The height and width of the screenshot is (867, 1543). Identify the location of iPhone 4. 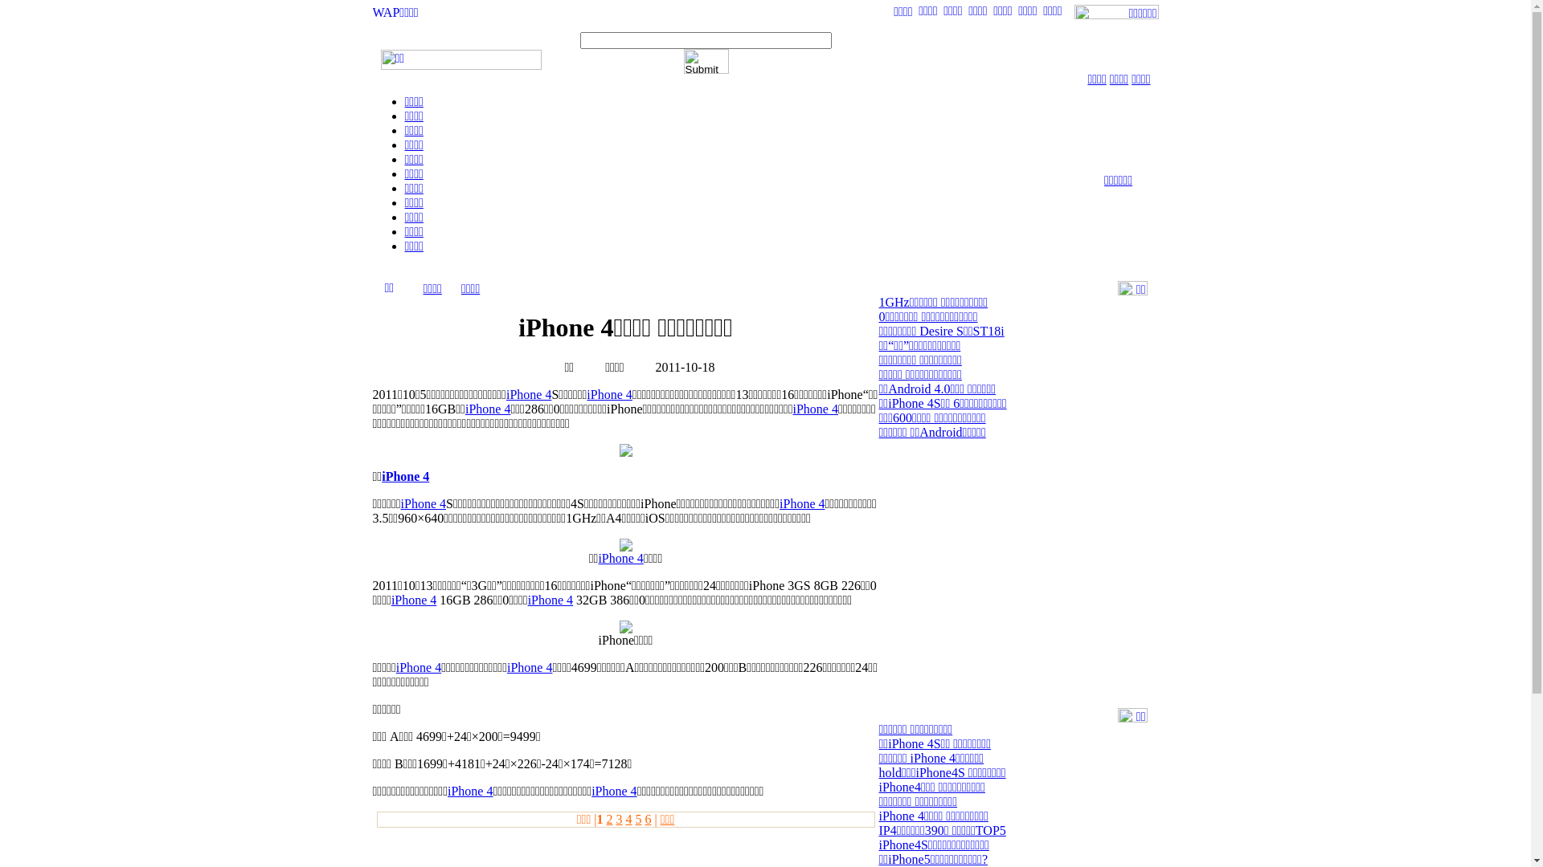
(550, 600).